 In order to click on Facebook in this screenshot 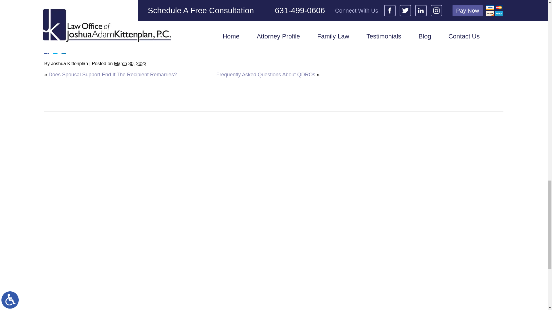, I will do `click(53, 51)`.